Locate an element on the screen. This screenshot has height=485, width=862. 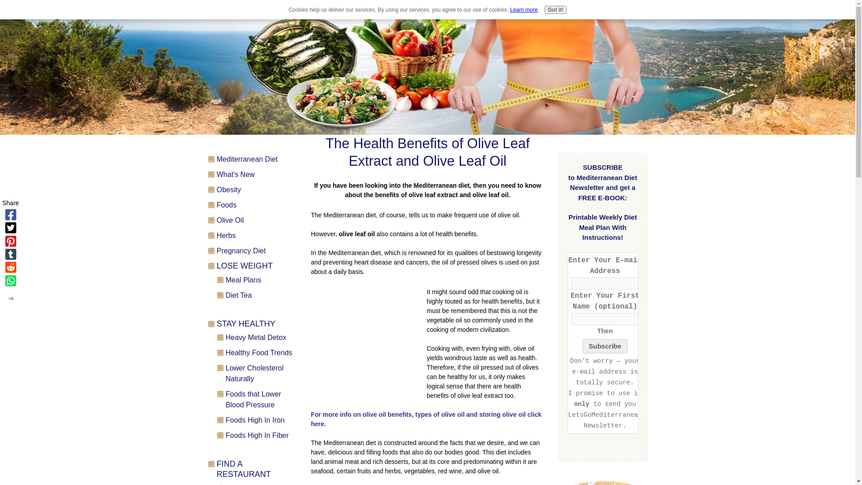
Advertisement is located at coordinates (368, 345).